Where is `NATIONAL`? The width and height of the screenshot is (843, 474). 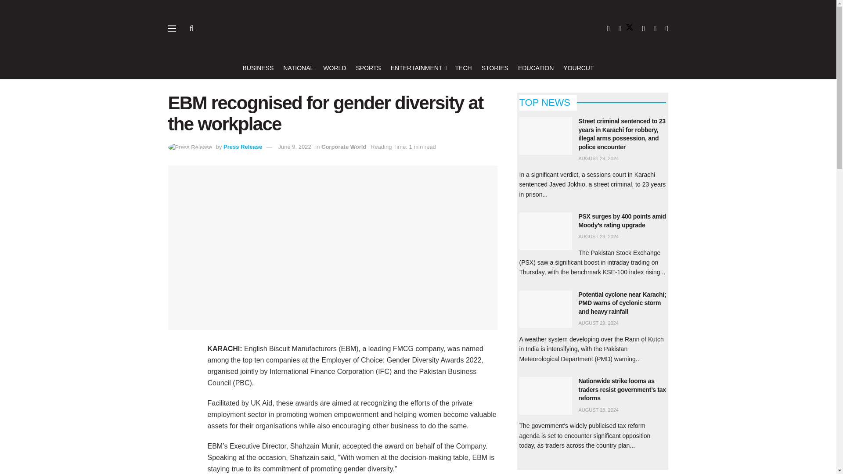 NATIONAL is located at coordinates (299, 68).